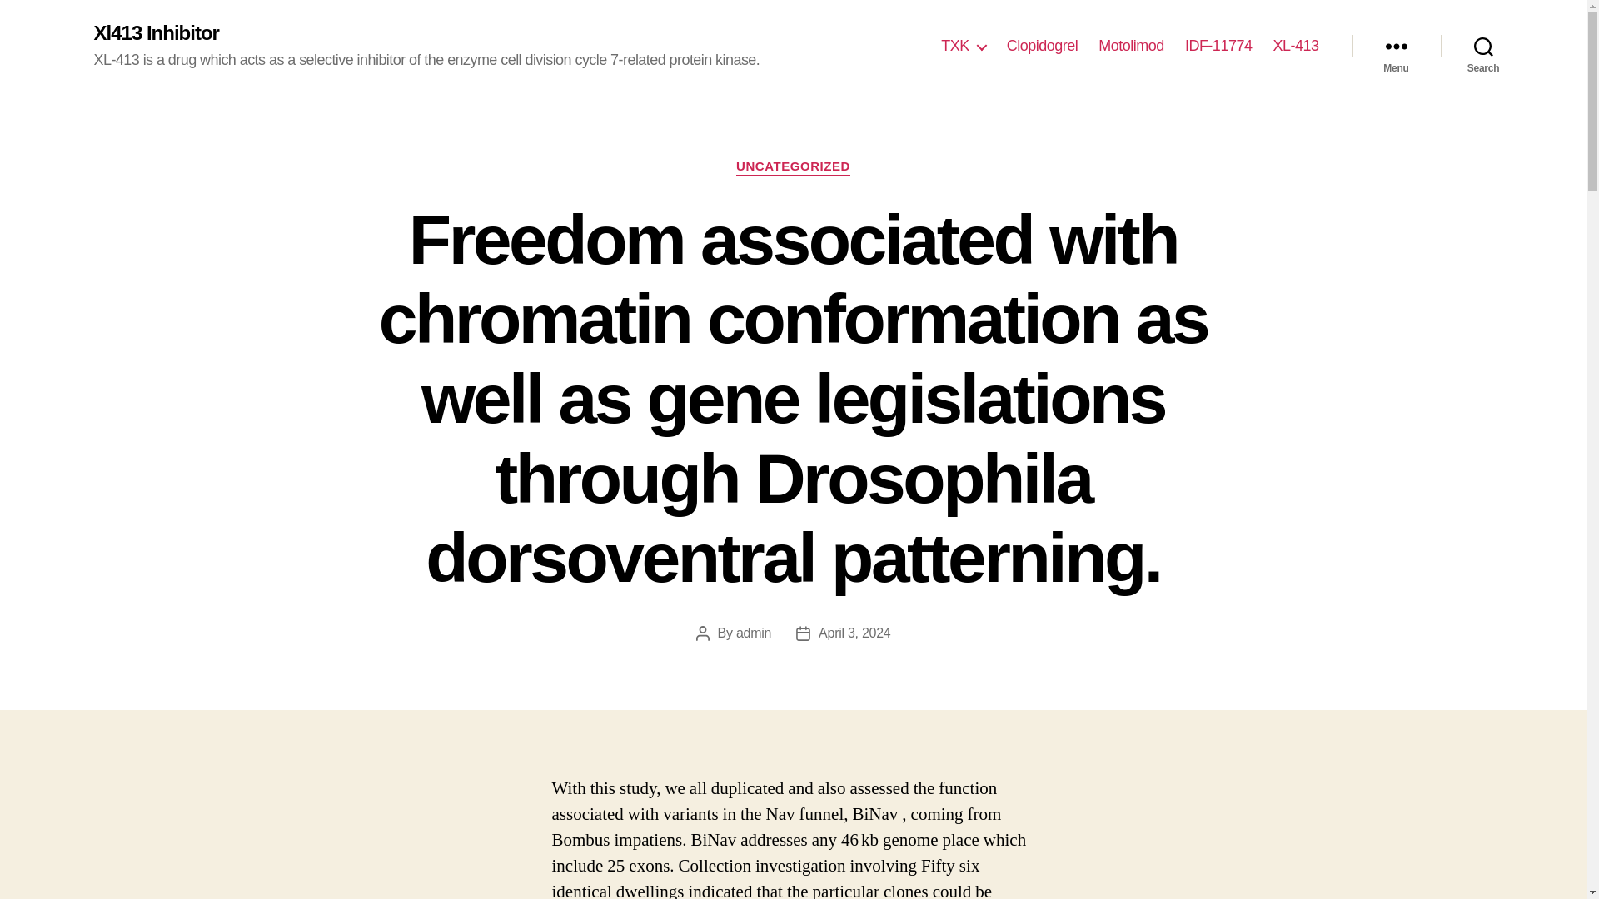 The width and height of the screenshot is (1599, 899). Describe the element at coordinates (1483, 46) in the screenshot. I see `Search` at that location.